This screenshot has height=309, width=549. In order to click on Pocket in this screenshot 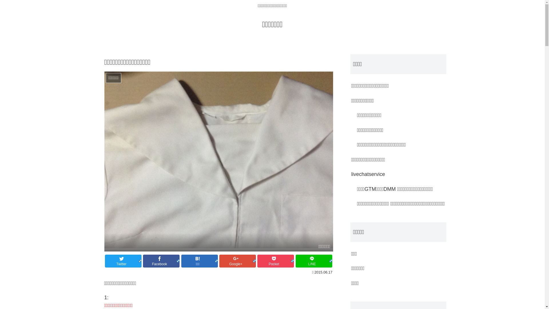, I will do `click(276, 261)`.